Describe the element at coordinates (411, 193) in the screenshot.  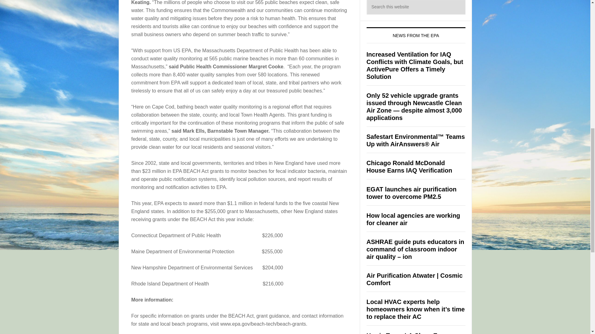
I see `EGAT launches air purification tower to overcome PM2.5` at that location.